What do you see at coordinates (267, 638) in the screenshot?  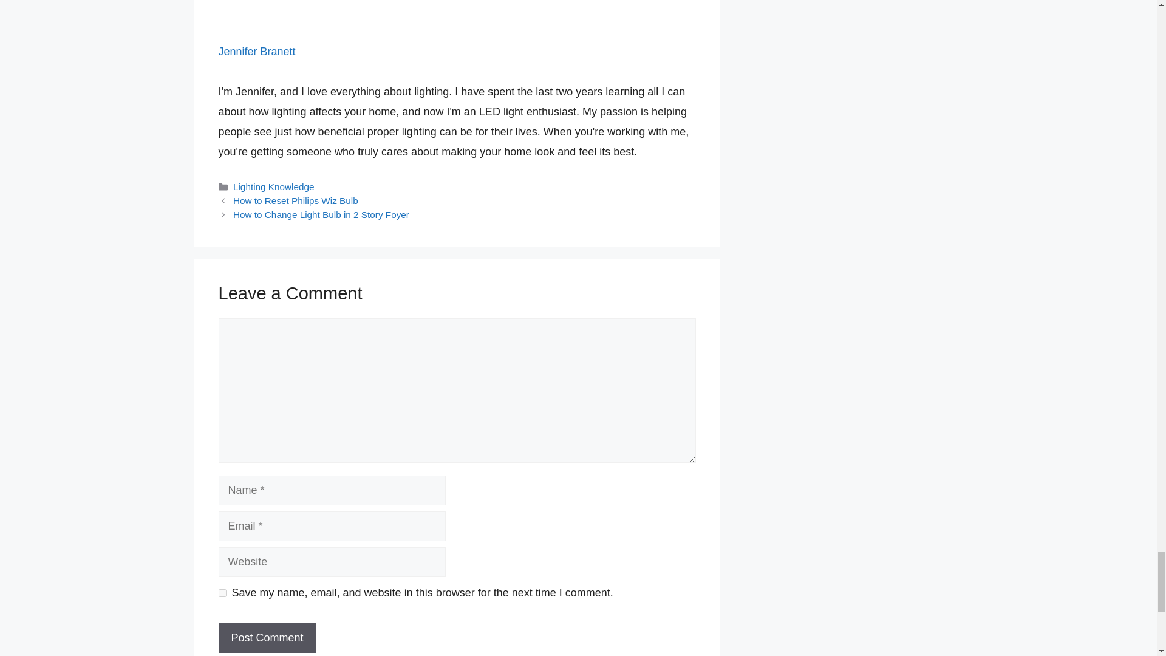 I see `Post Comment` at bounding box center [267, 638].